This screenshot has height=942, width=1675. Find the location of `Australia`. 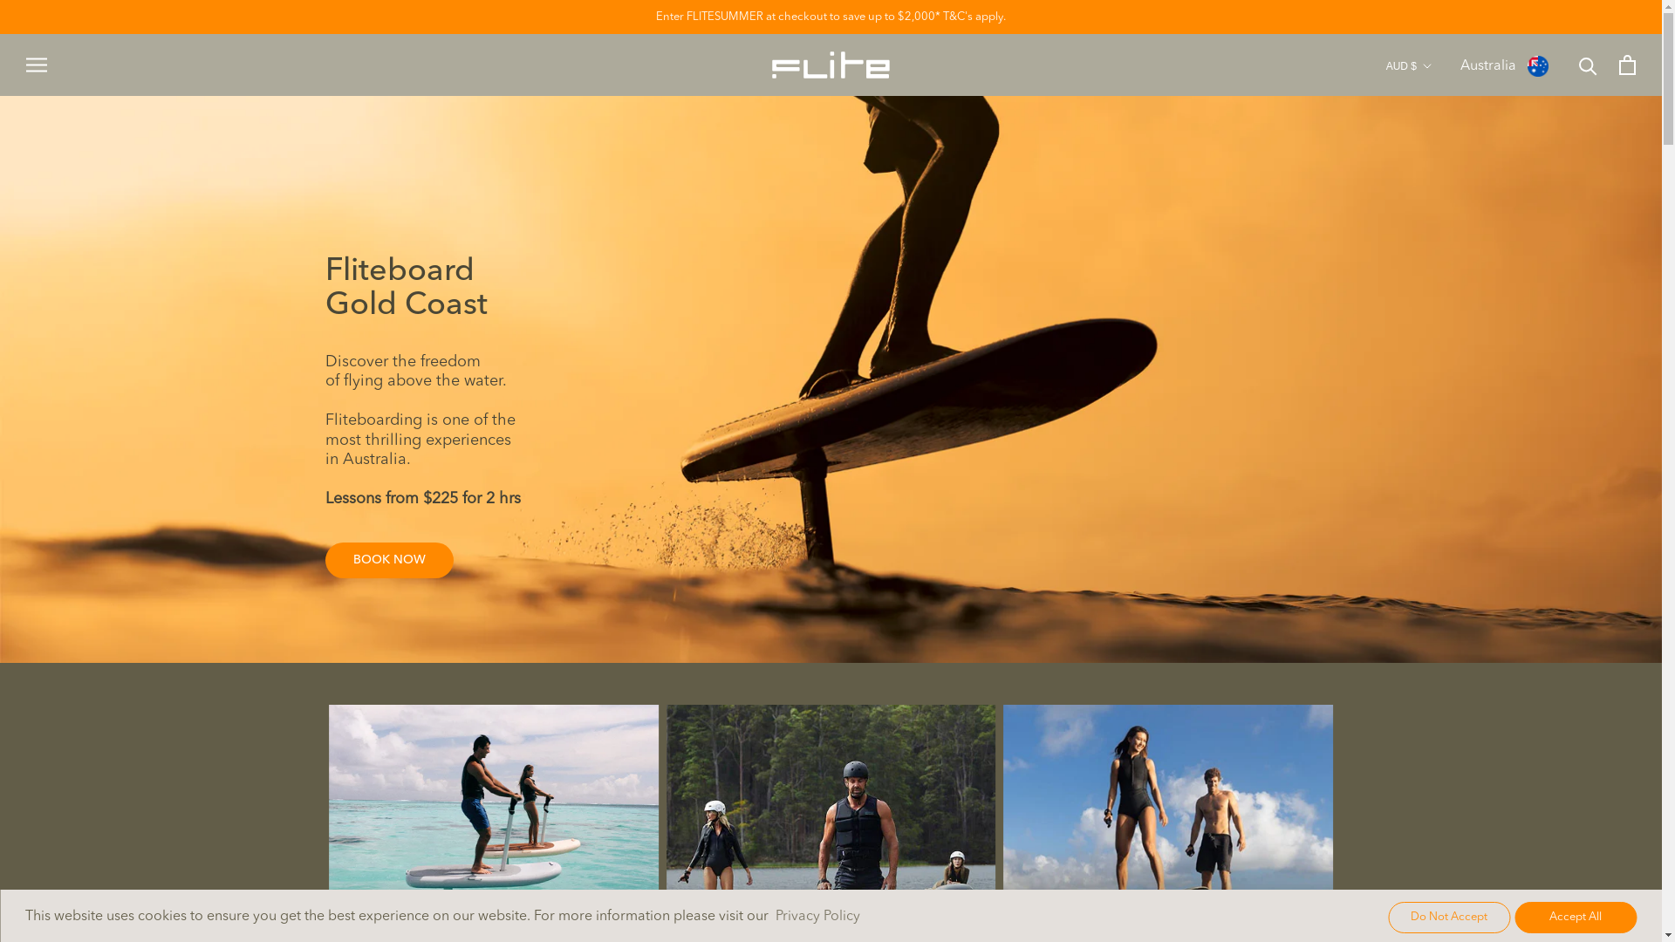

Australia is located at coordinates (1504, 65).